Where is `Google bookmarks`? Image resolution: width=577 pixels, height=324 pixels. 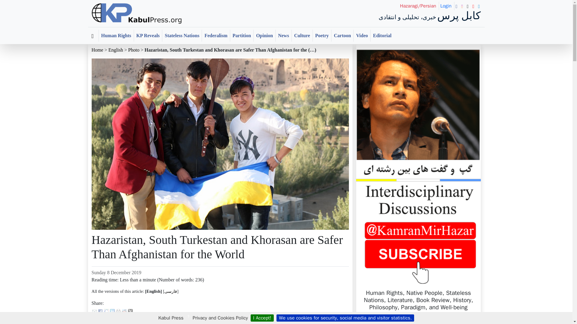
Google bookmarks is located at coordinates (106, 311).